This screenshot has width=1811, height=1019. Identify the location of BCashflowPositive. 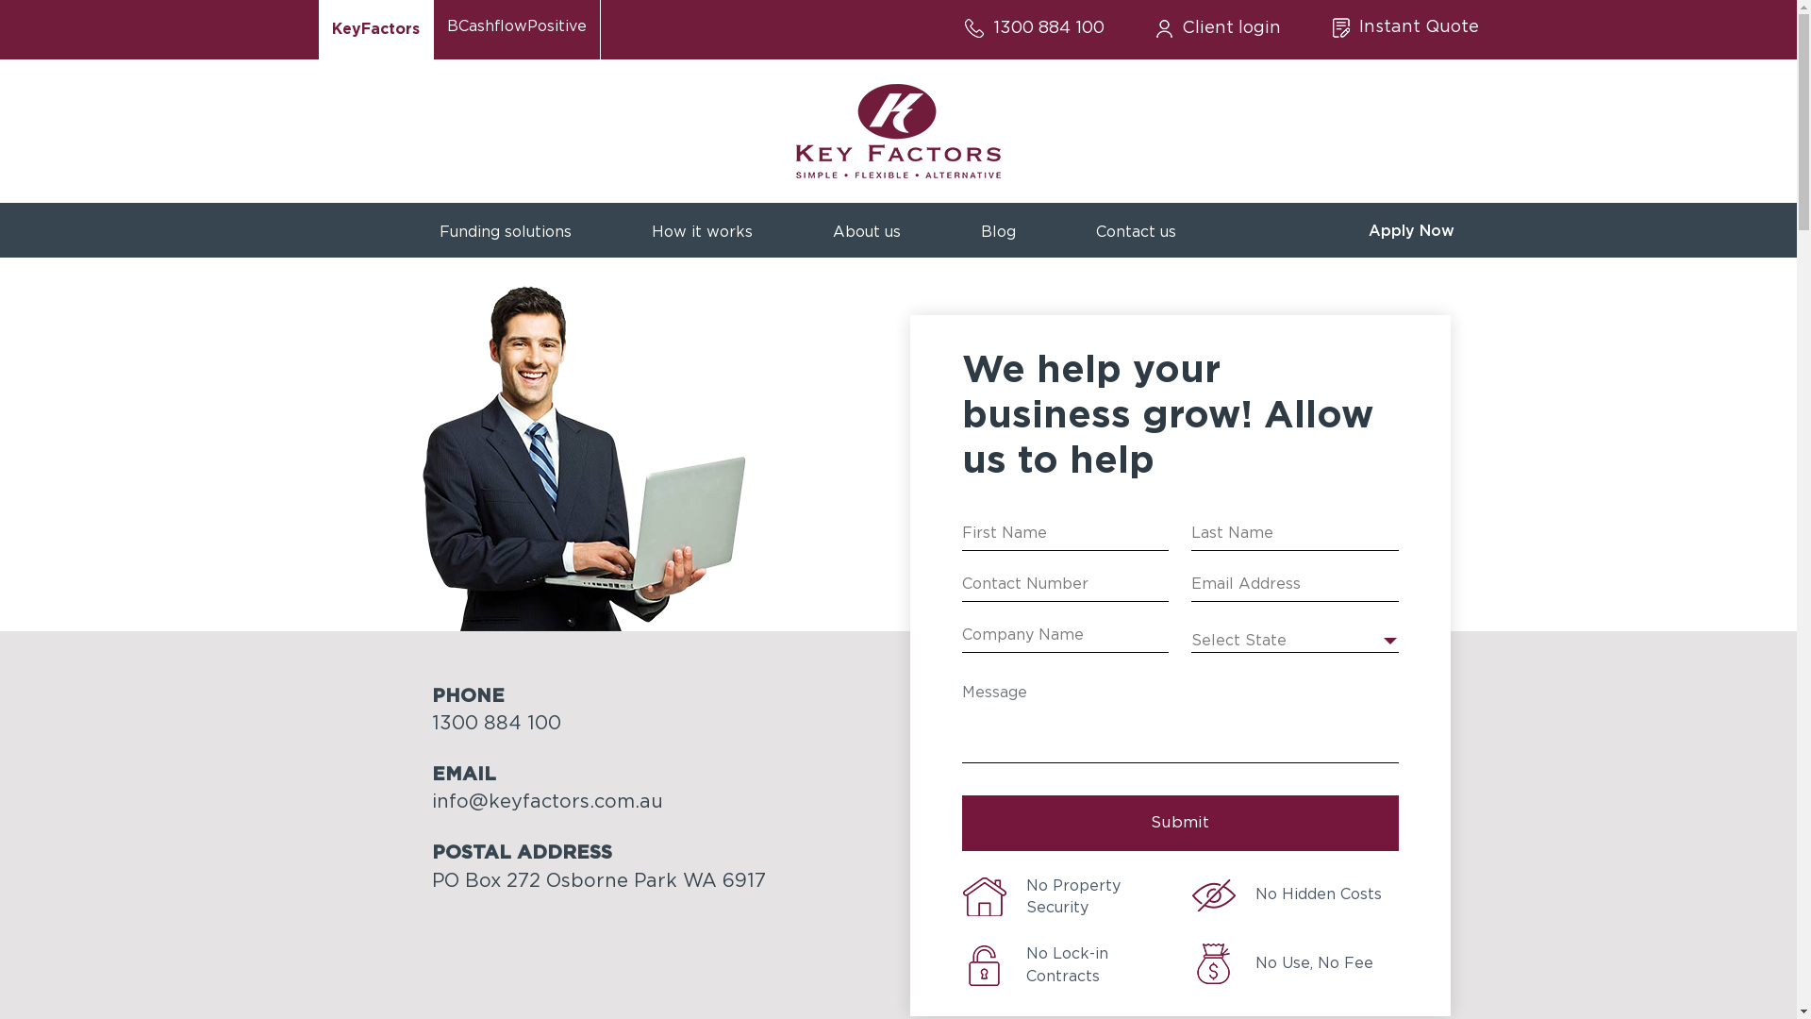
(517, 30).